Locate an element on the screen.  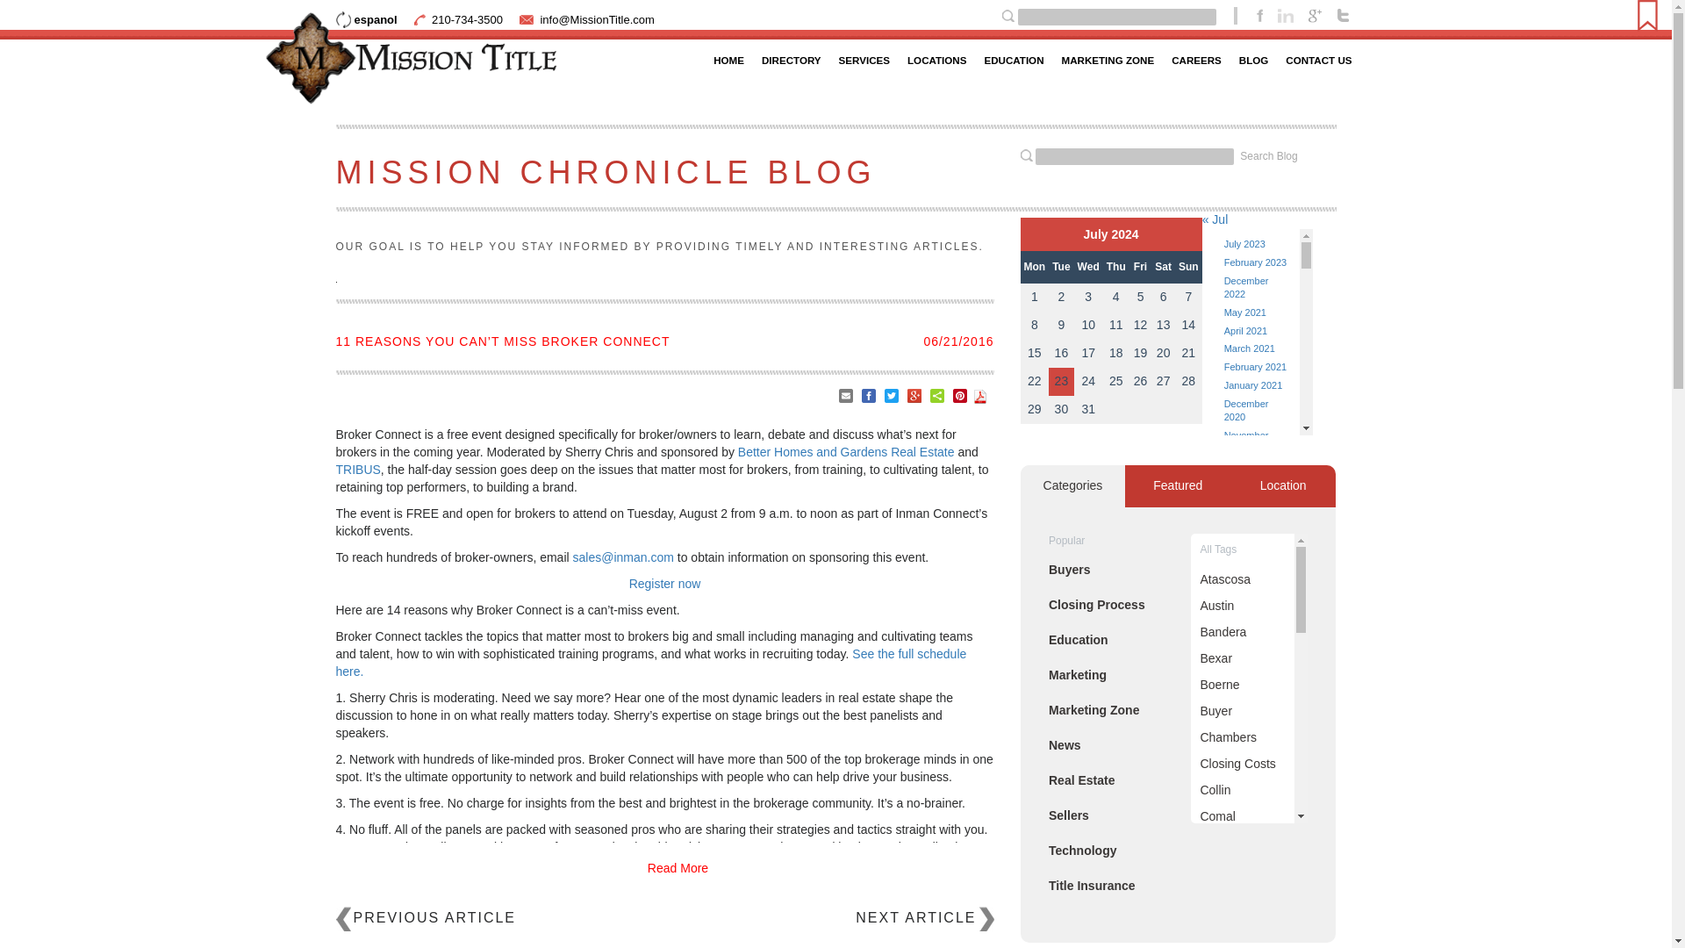
Monday is located at coordinates (1034, 267).